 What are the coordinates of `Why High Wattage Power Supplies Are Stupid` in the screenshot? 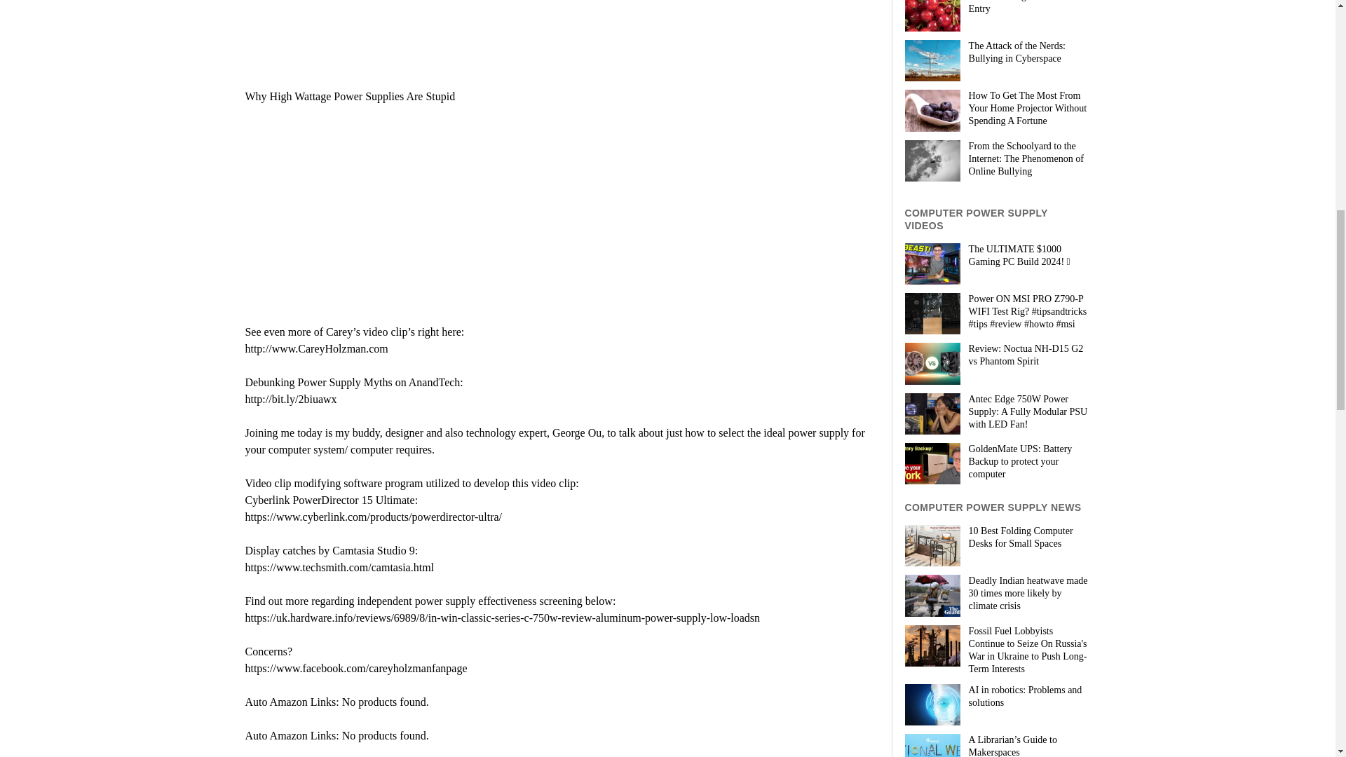 It's located at (419, 203).